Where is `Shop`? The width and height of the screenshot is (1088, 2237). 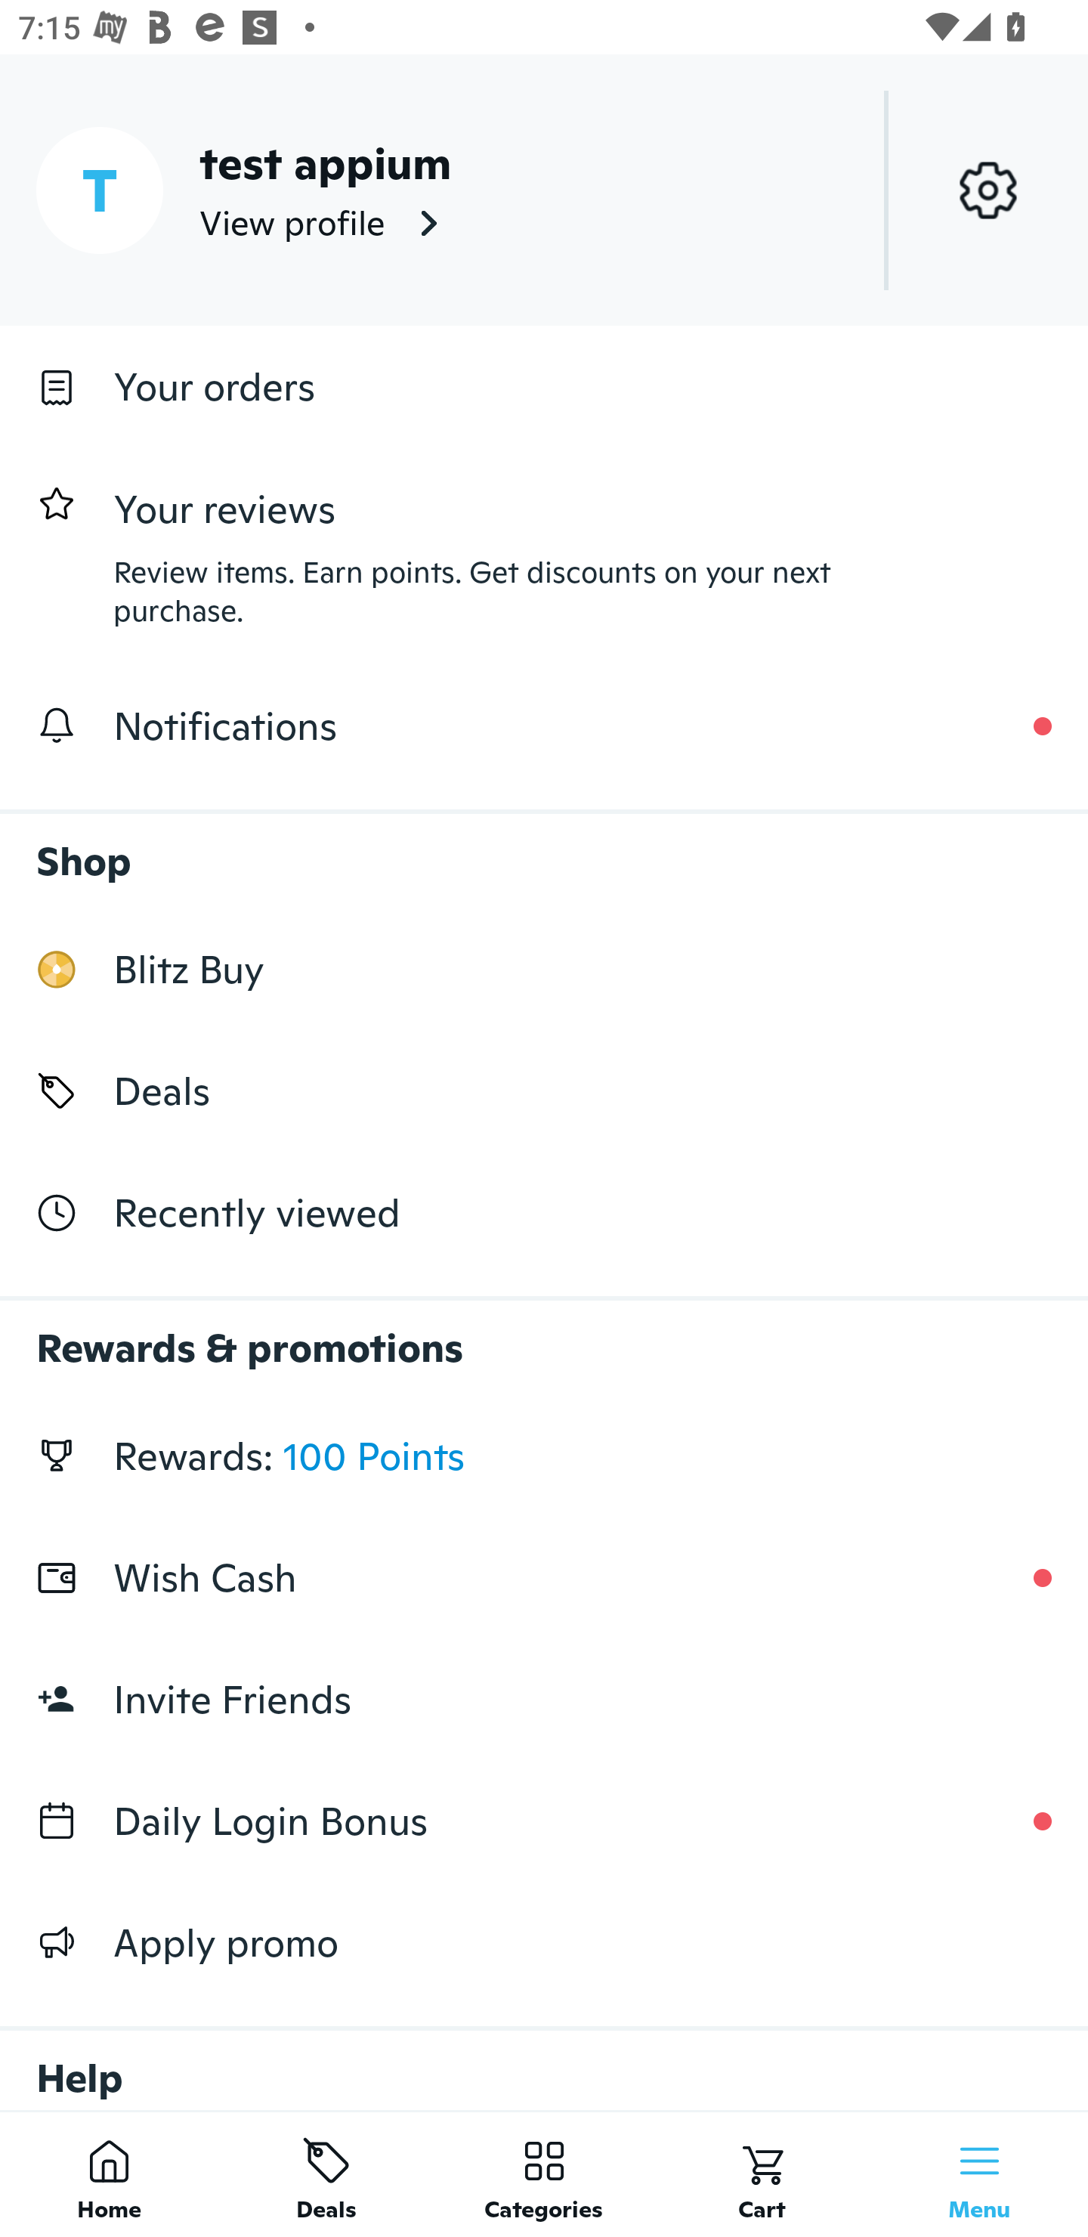 Shop is located at coordinates (544, 847).